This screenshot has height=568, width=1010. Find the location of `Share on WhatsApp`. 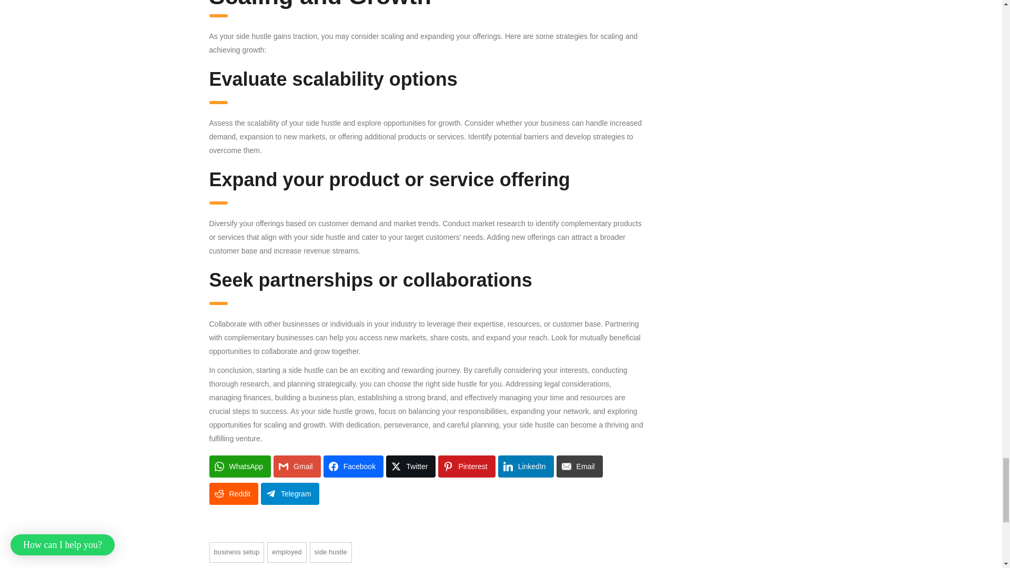

Share on WhatsApp is located at coordinates (240, 466).